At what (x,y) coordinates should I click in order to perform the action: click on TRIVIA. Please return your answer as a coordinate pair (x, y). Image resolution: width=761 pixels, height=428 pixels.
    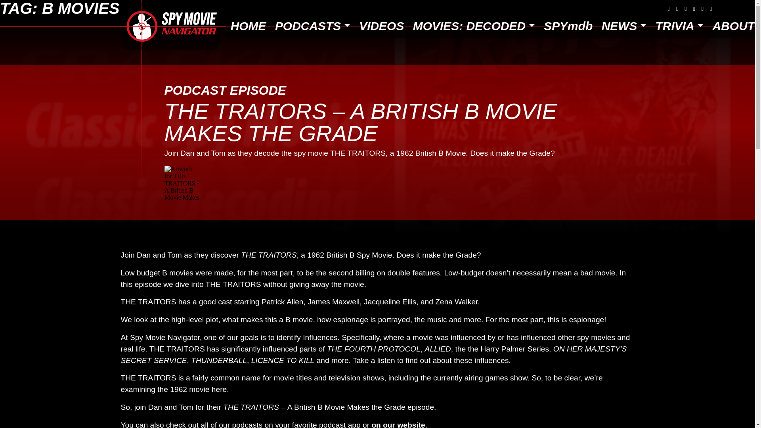
    Looking at the image, I should click on (679, 26).